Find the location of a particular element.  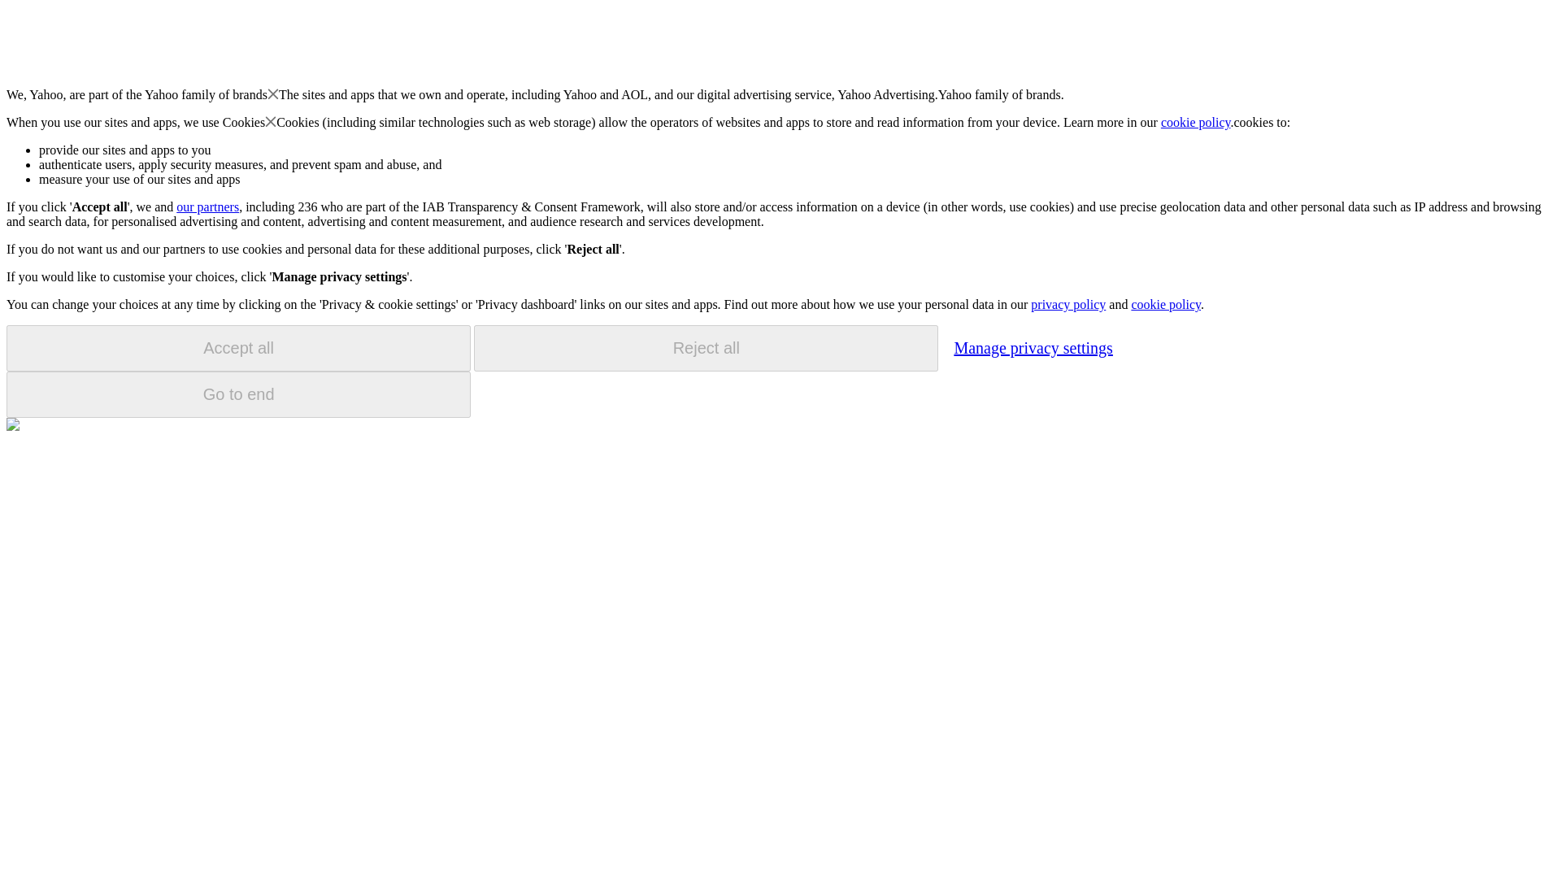

Reject all is located at coordinates (706, 348).